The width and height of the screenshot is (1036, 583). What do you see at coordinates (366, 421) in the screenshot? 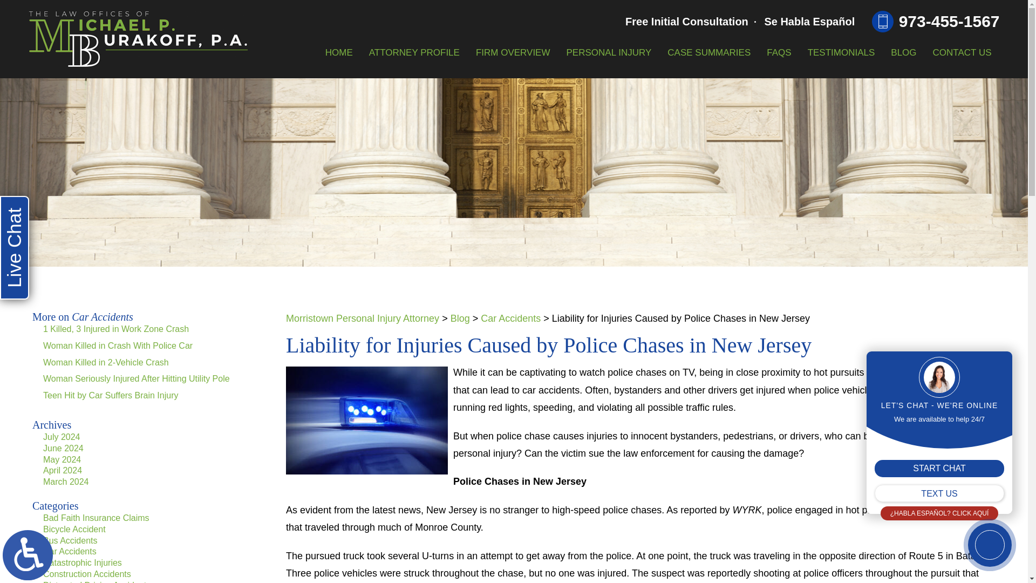
I see `PoliceCrash` at bounding box center [366, 421].